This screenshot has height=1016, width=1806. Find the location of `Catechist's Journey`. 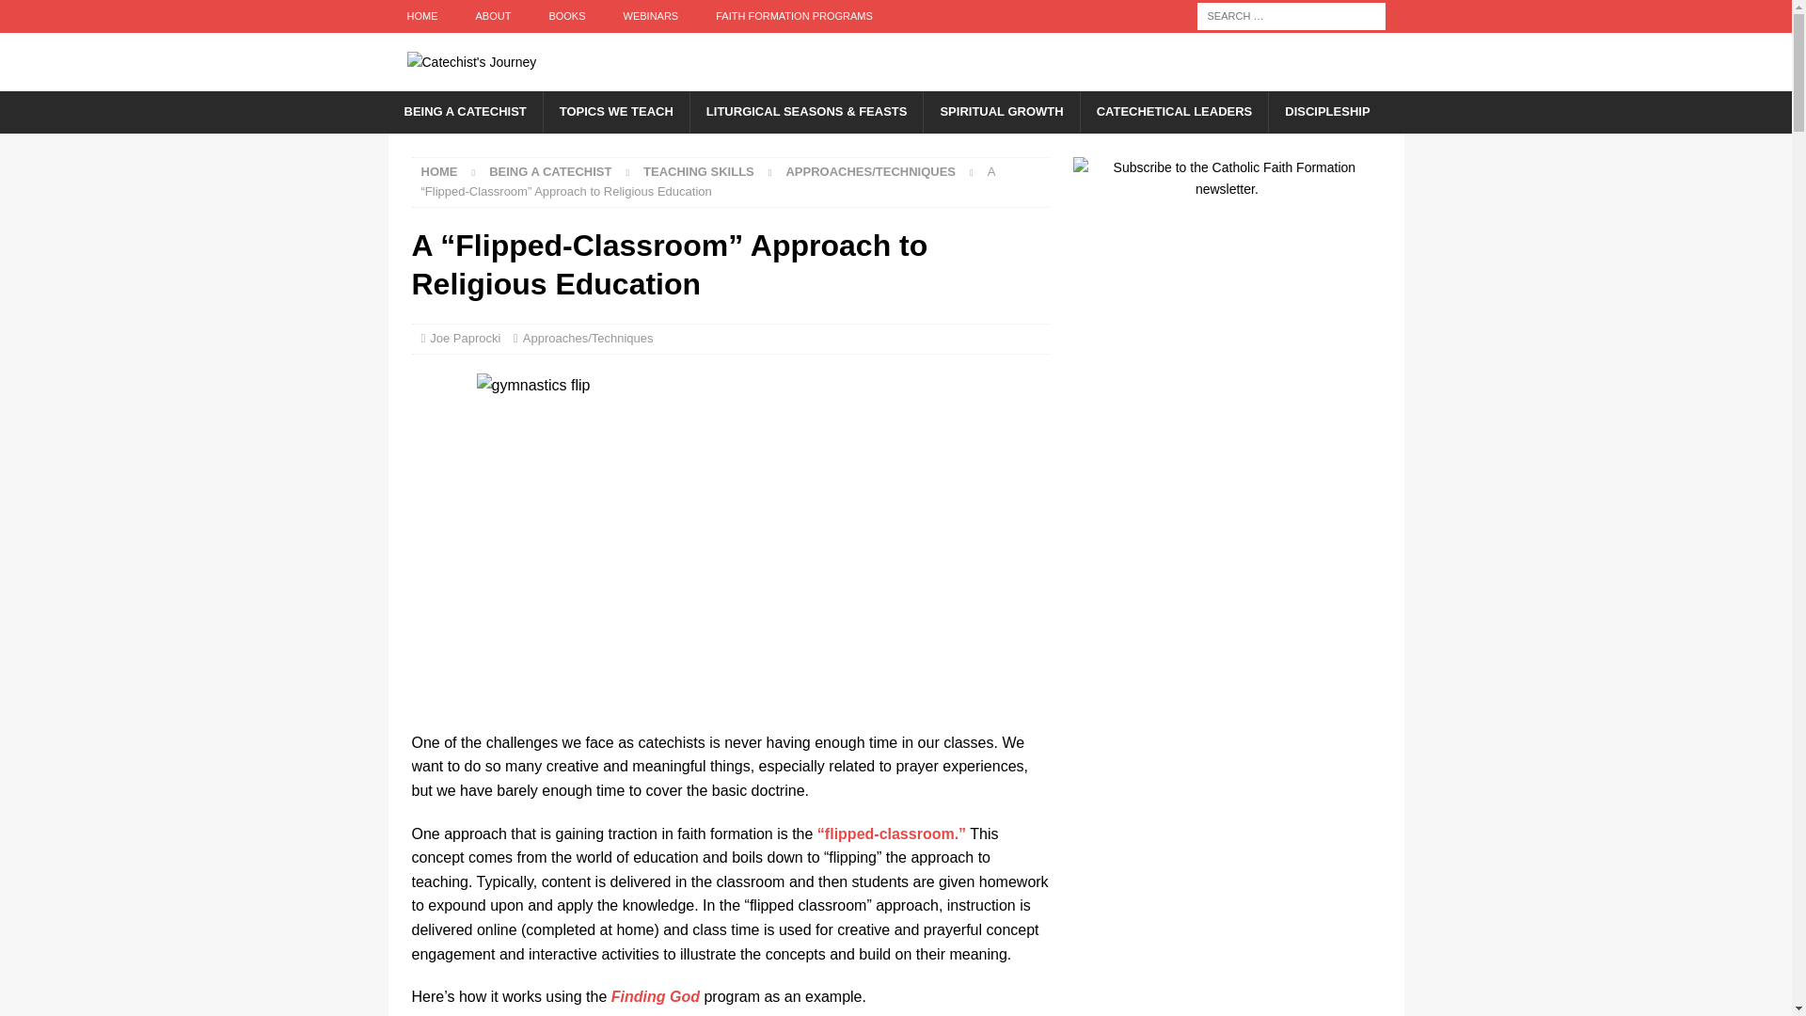

Catechist's Journey is located at coordinates (470, 80).